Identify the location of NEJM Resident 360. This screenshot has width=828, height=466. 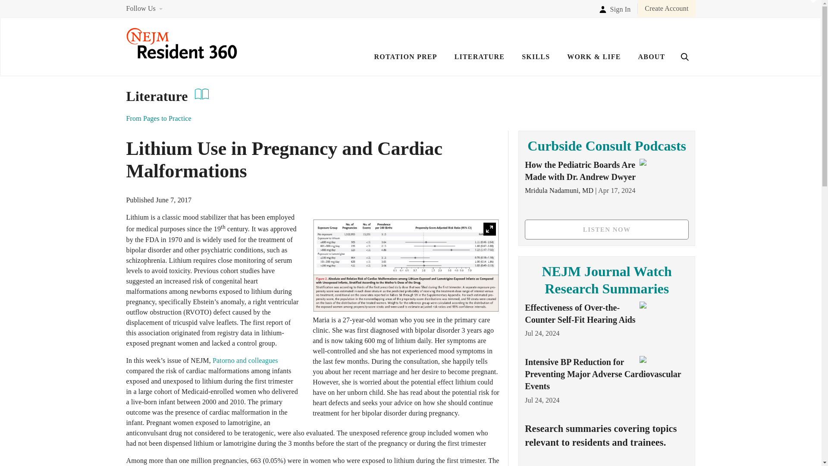
(181, 56).